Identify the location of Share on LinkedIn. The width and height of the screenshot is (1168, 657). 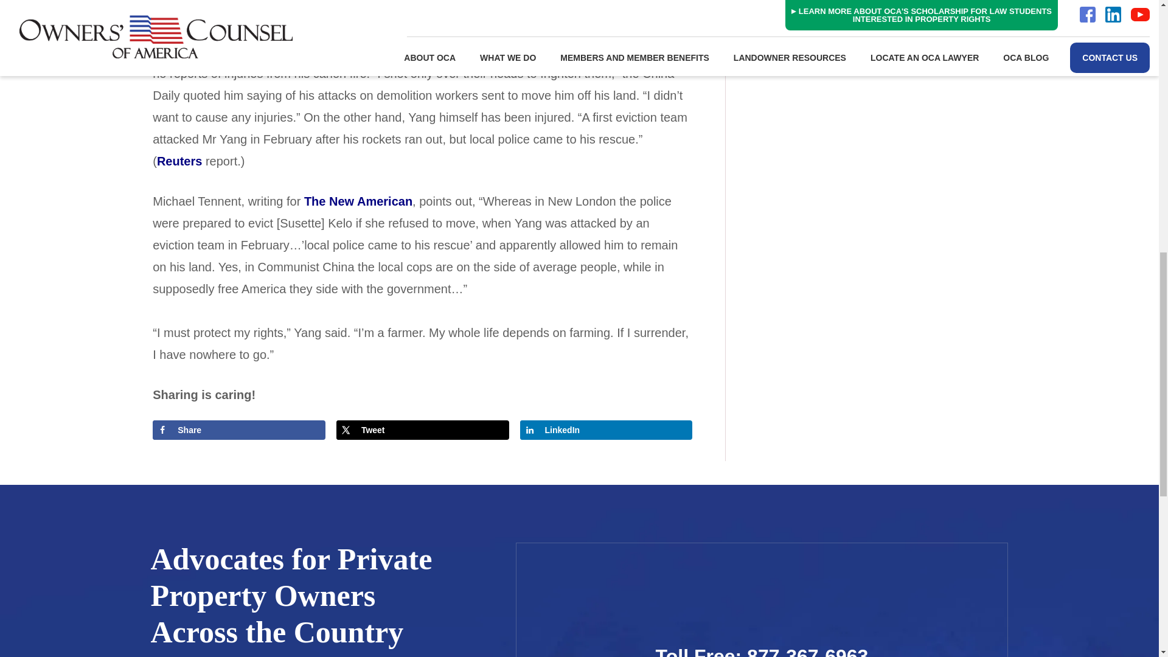
(606, 429).